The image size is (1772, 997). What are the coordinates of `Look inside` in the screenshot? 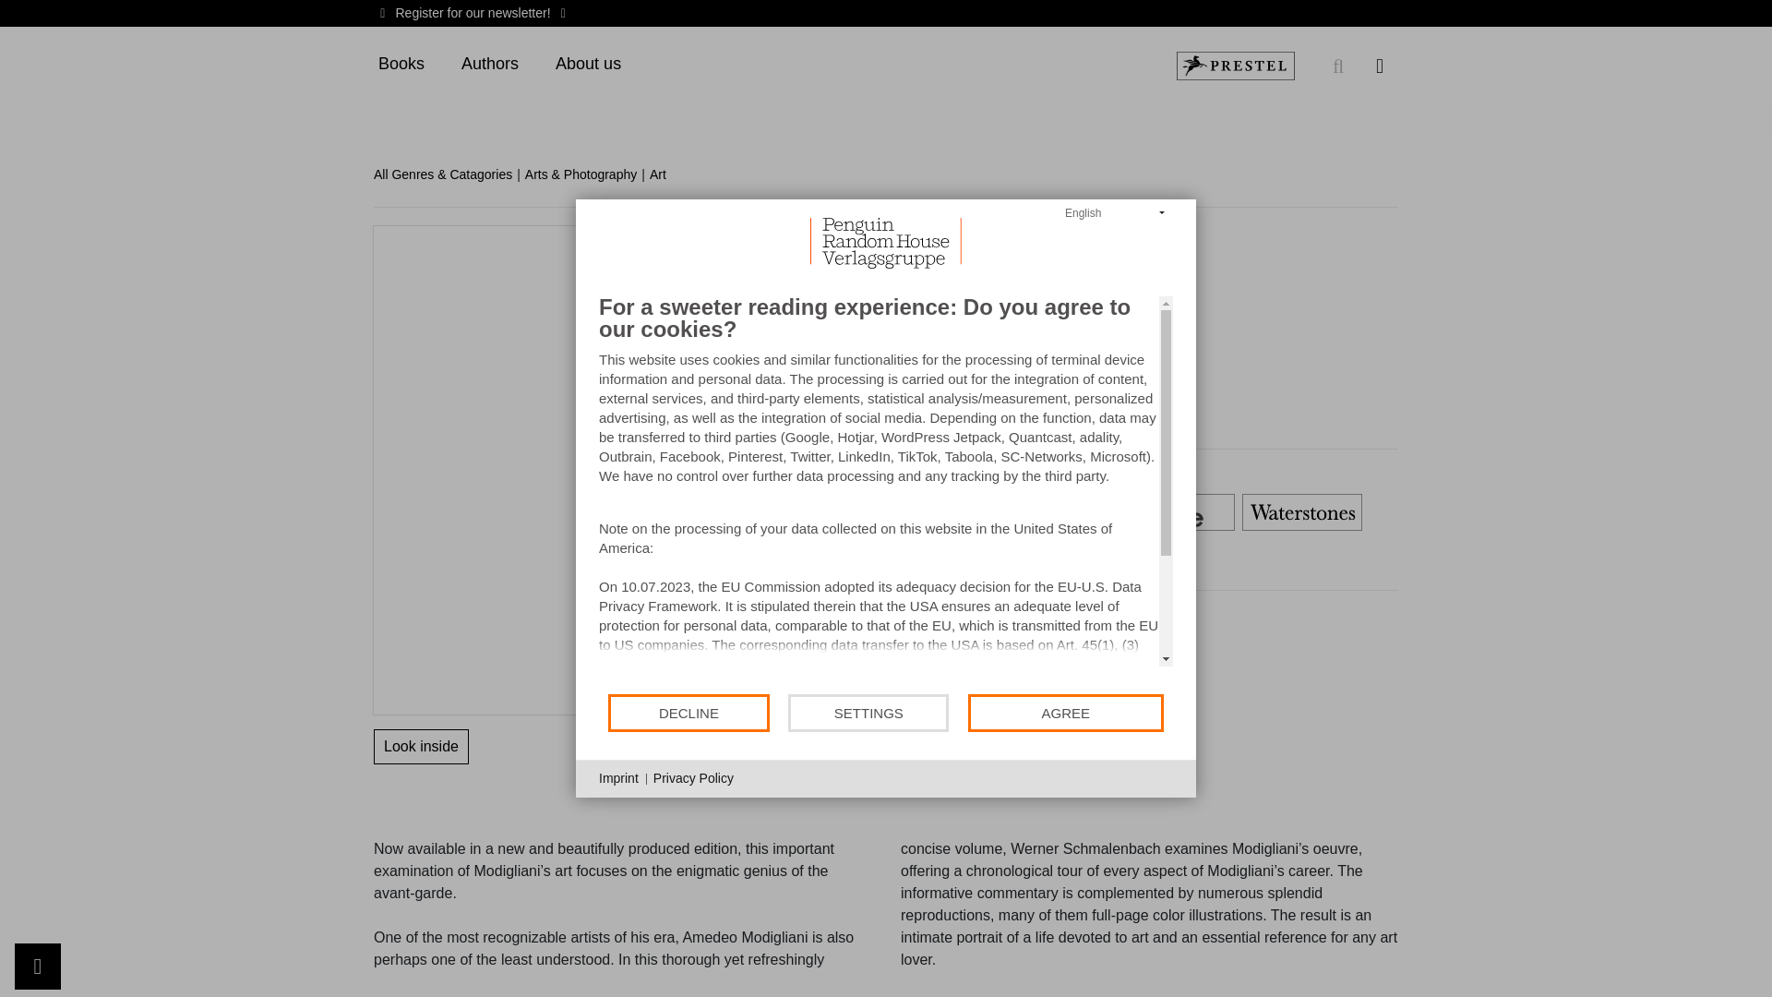 It's located at (421, 746).